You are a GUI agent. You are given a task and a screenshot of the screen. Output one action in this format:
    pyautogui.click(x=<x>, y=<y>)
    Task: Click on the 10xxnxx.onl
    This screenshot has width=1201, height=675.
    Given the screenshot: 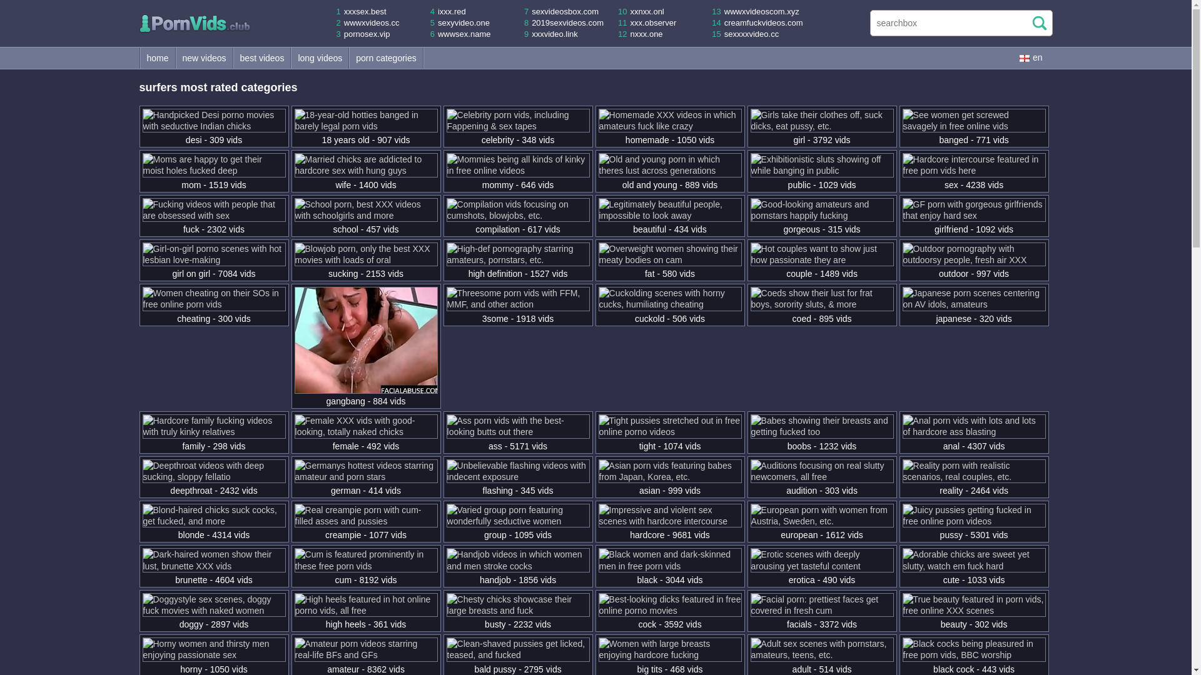 What is the action you would take?
    pyautogui.click(x=641, y=11)
    